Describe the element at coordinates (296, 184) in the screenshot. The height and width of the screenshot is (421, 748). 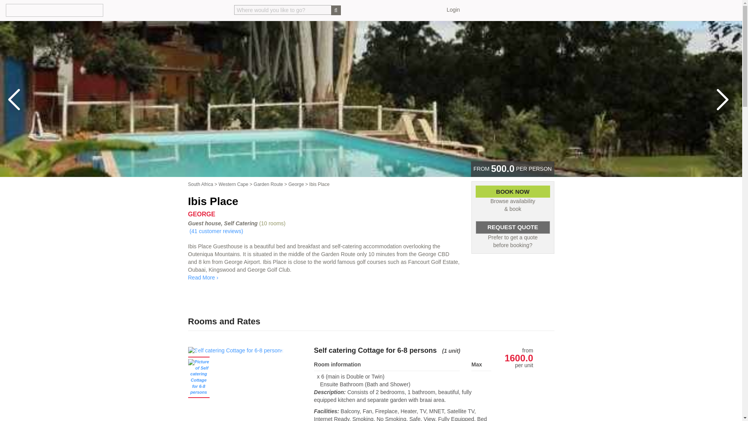
I see `George` at that location.